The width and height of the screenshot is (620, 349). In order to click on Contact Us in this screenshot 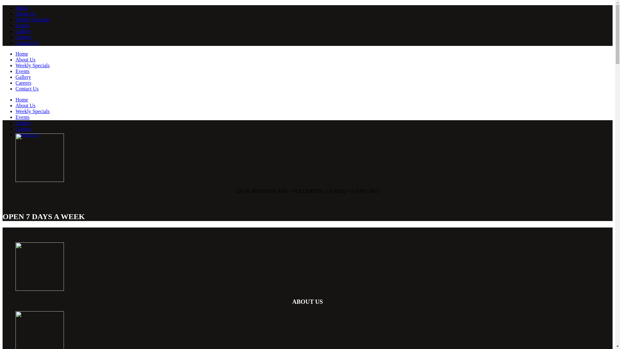, I will do `click(27, 89)`.